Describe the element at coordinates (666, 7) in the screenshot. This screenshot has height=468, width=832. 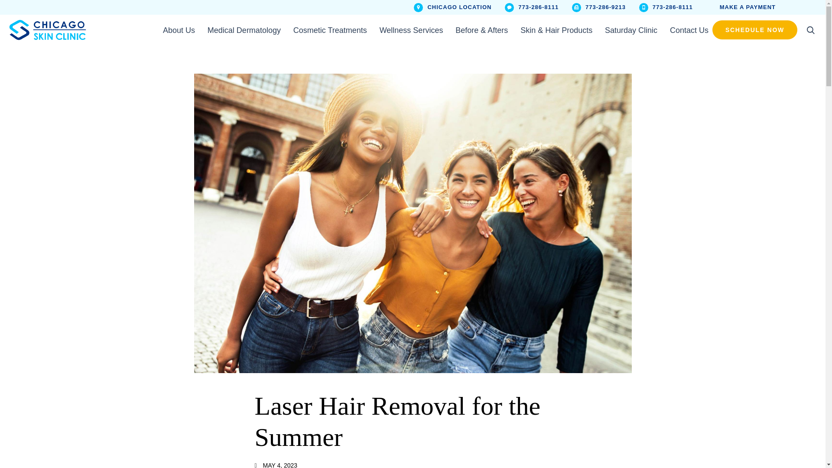
I see `773-286-8111` at that location.